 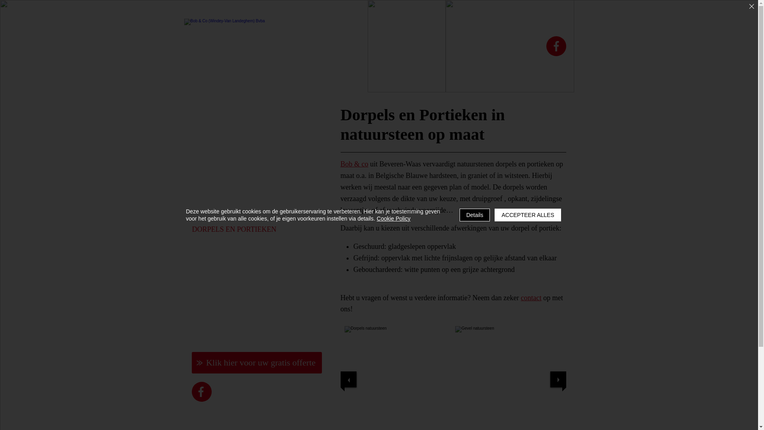 I want to click on VLOEREN, so click(x=250, y=287).